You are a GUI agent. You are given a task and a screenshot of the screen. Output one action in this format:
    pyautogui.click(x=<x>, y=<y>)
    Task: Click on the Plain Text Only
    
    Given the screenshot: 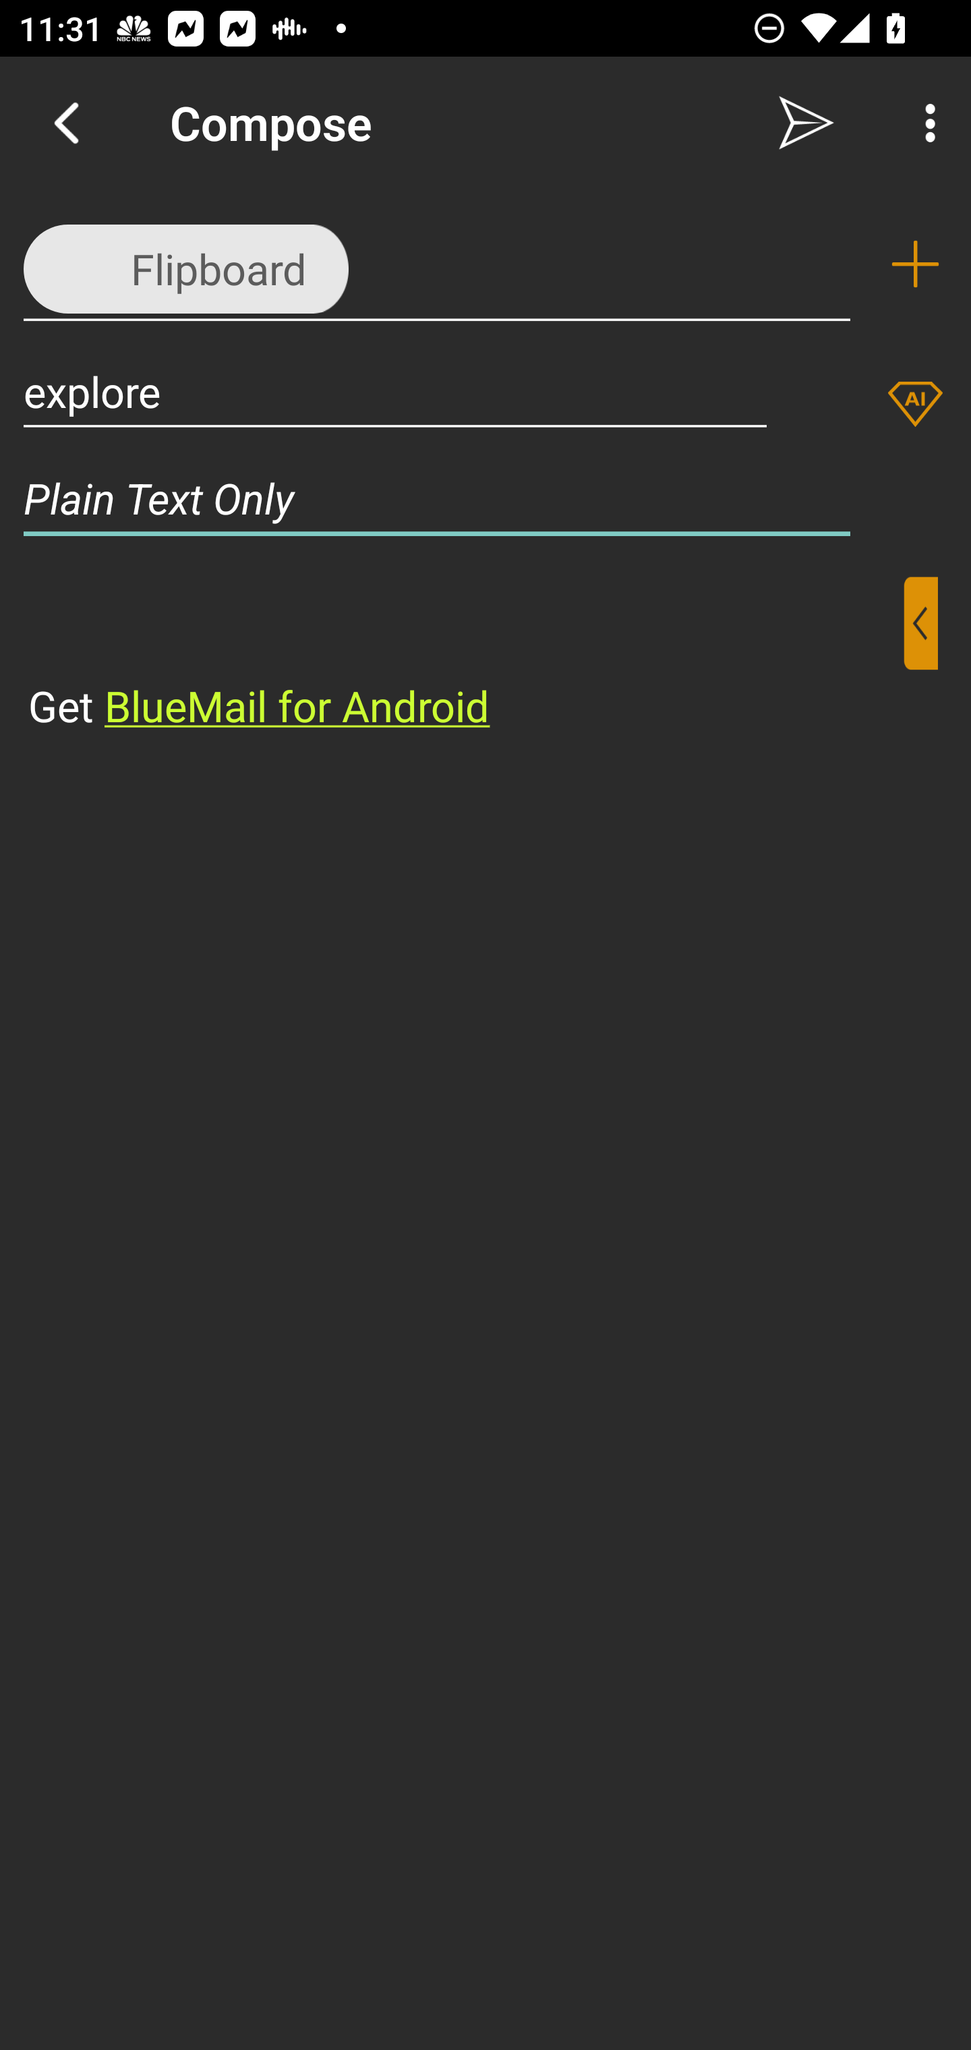 What is the action you would take?
    pyautogui.click(x=486, y=498)
    